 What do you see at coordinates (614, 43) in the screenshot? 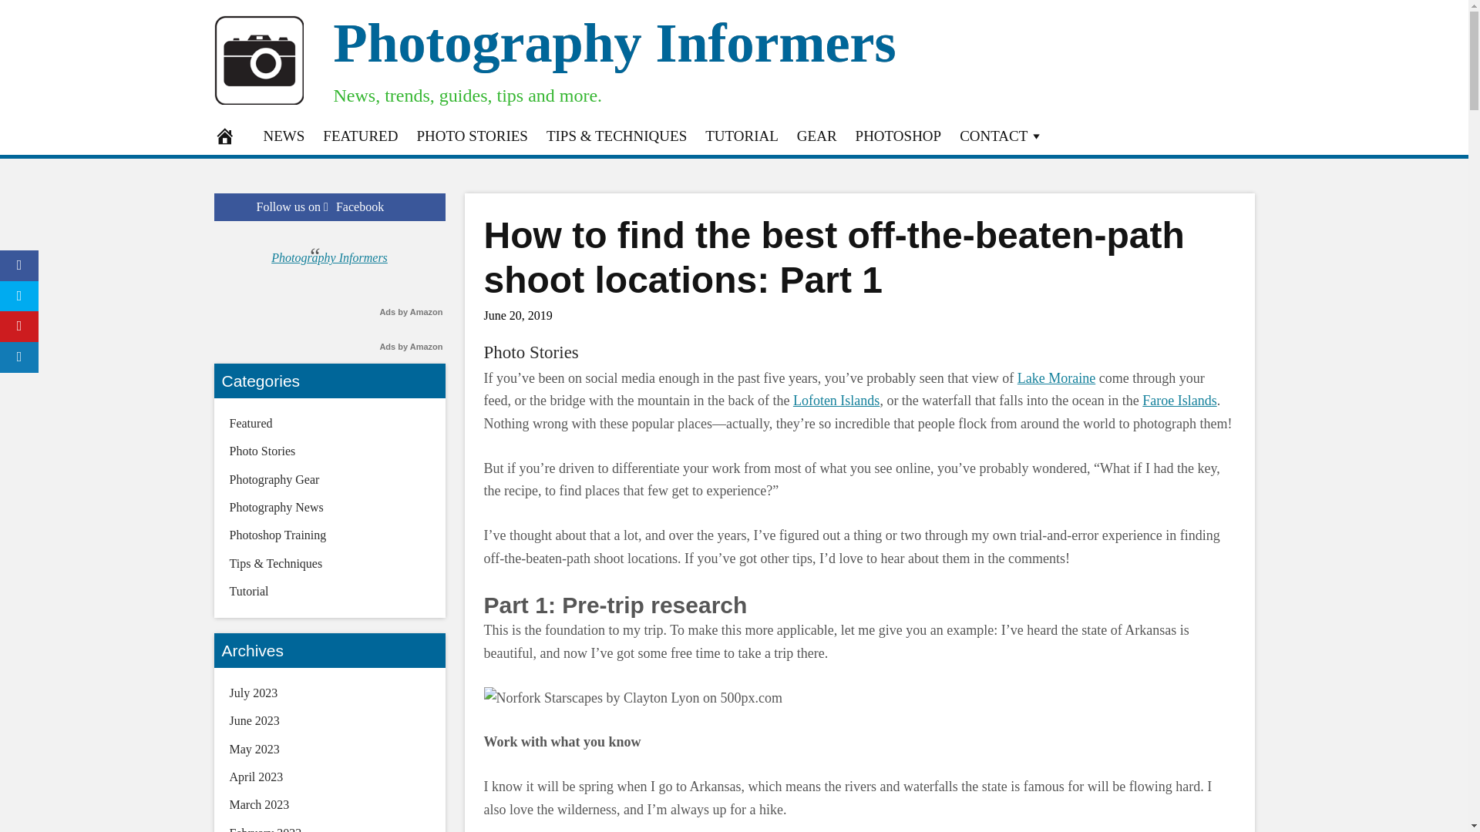
I see `Photography Informers` at bounding box center [614, 43].